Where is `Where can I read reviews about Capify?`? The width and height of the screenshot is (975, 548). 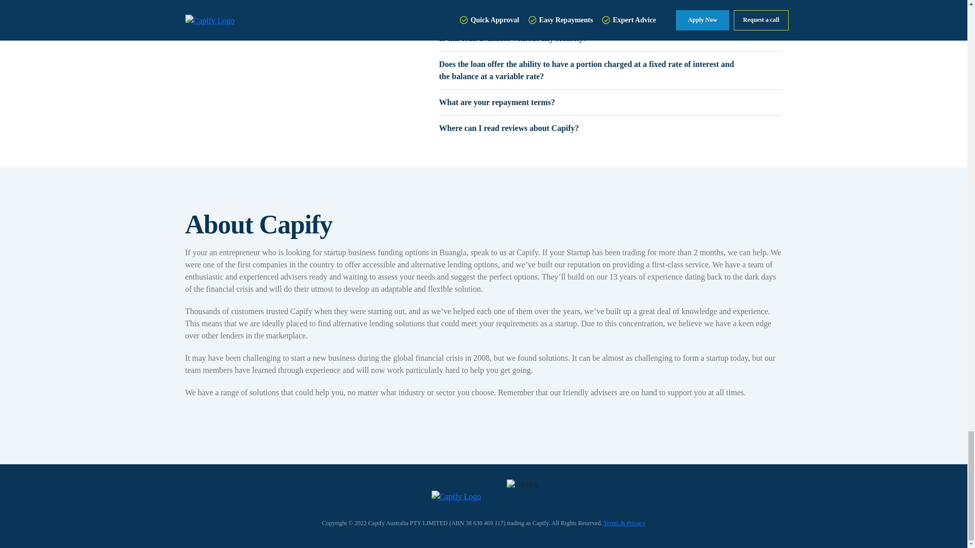 Where can I read reviews about Capify? is located at coordinates (610, 128).